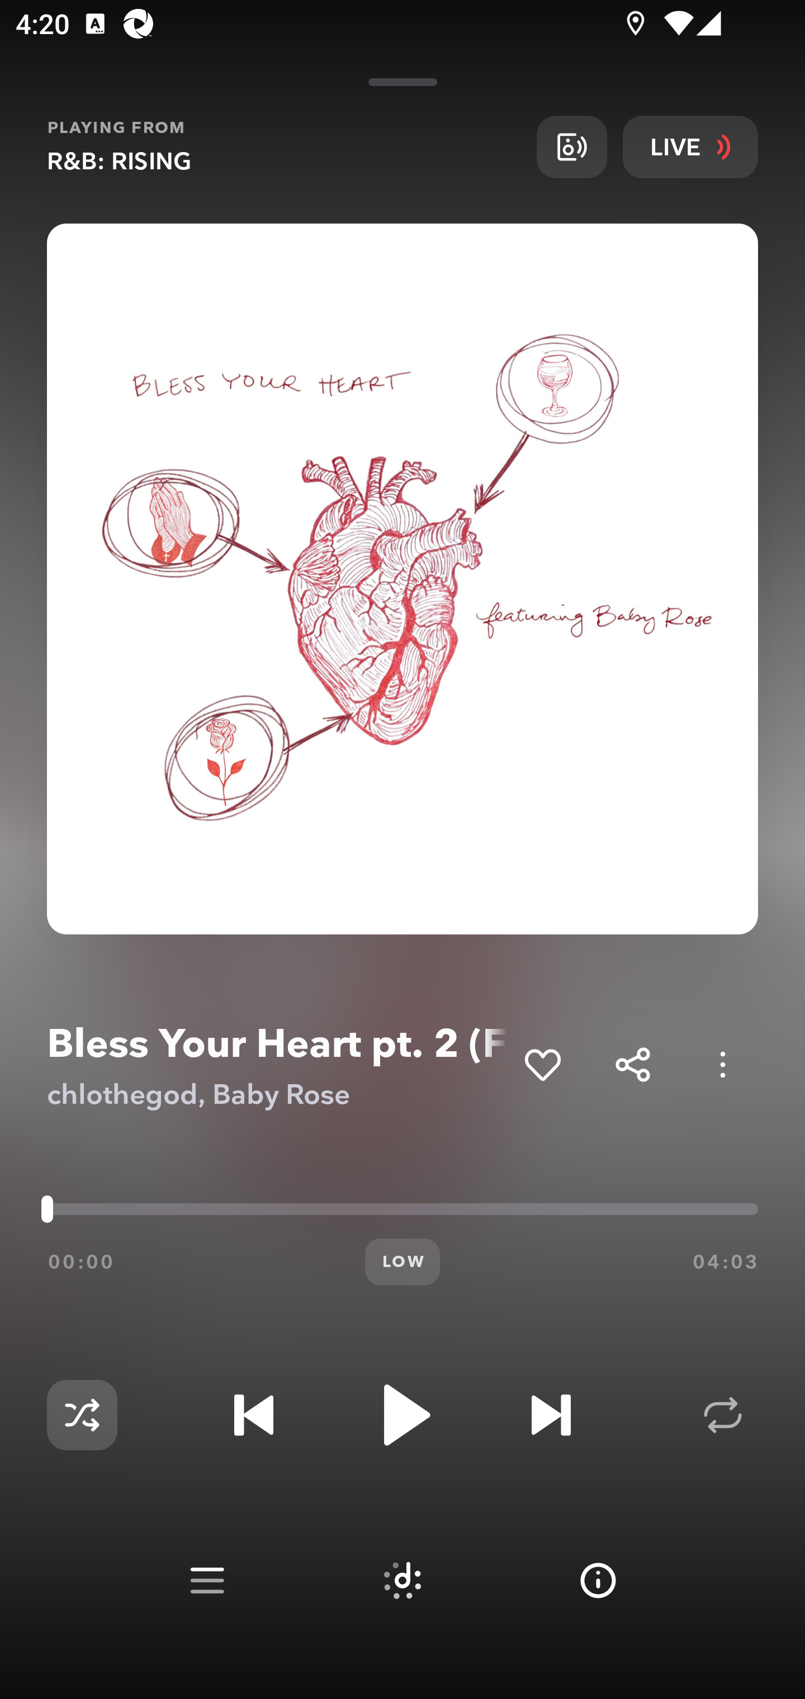 This screenshot has height=1699, width=805. What do you see at coordinates (402, 1262) in the screenshot?
I see `LOW` at bounding box center [402, 1262].